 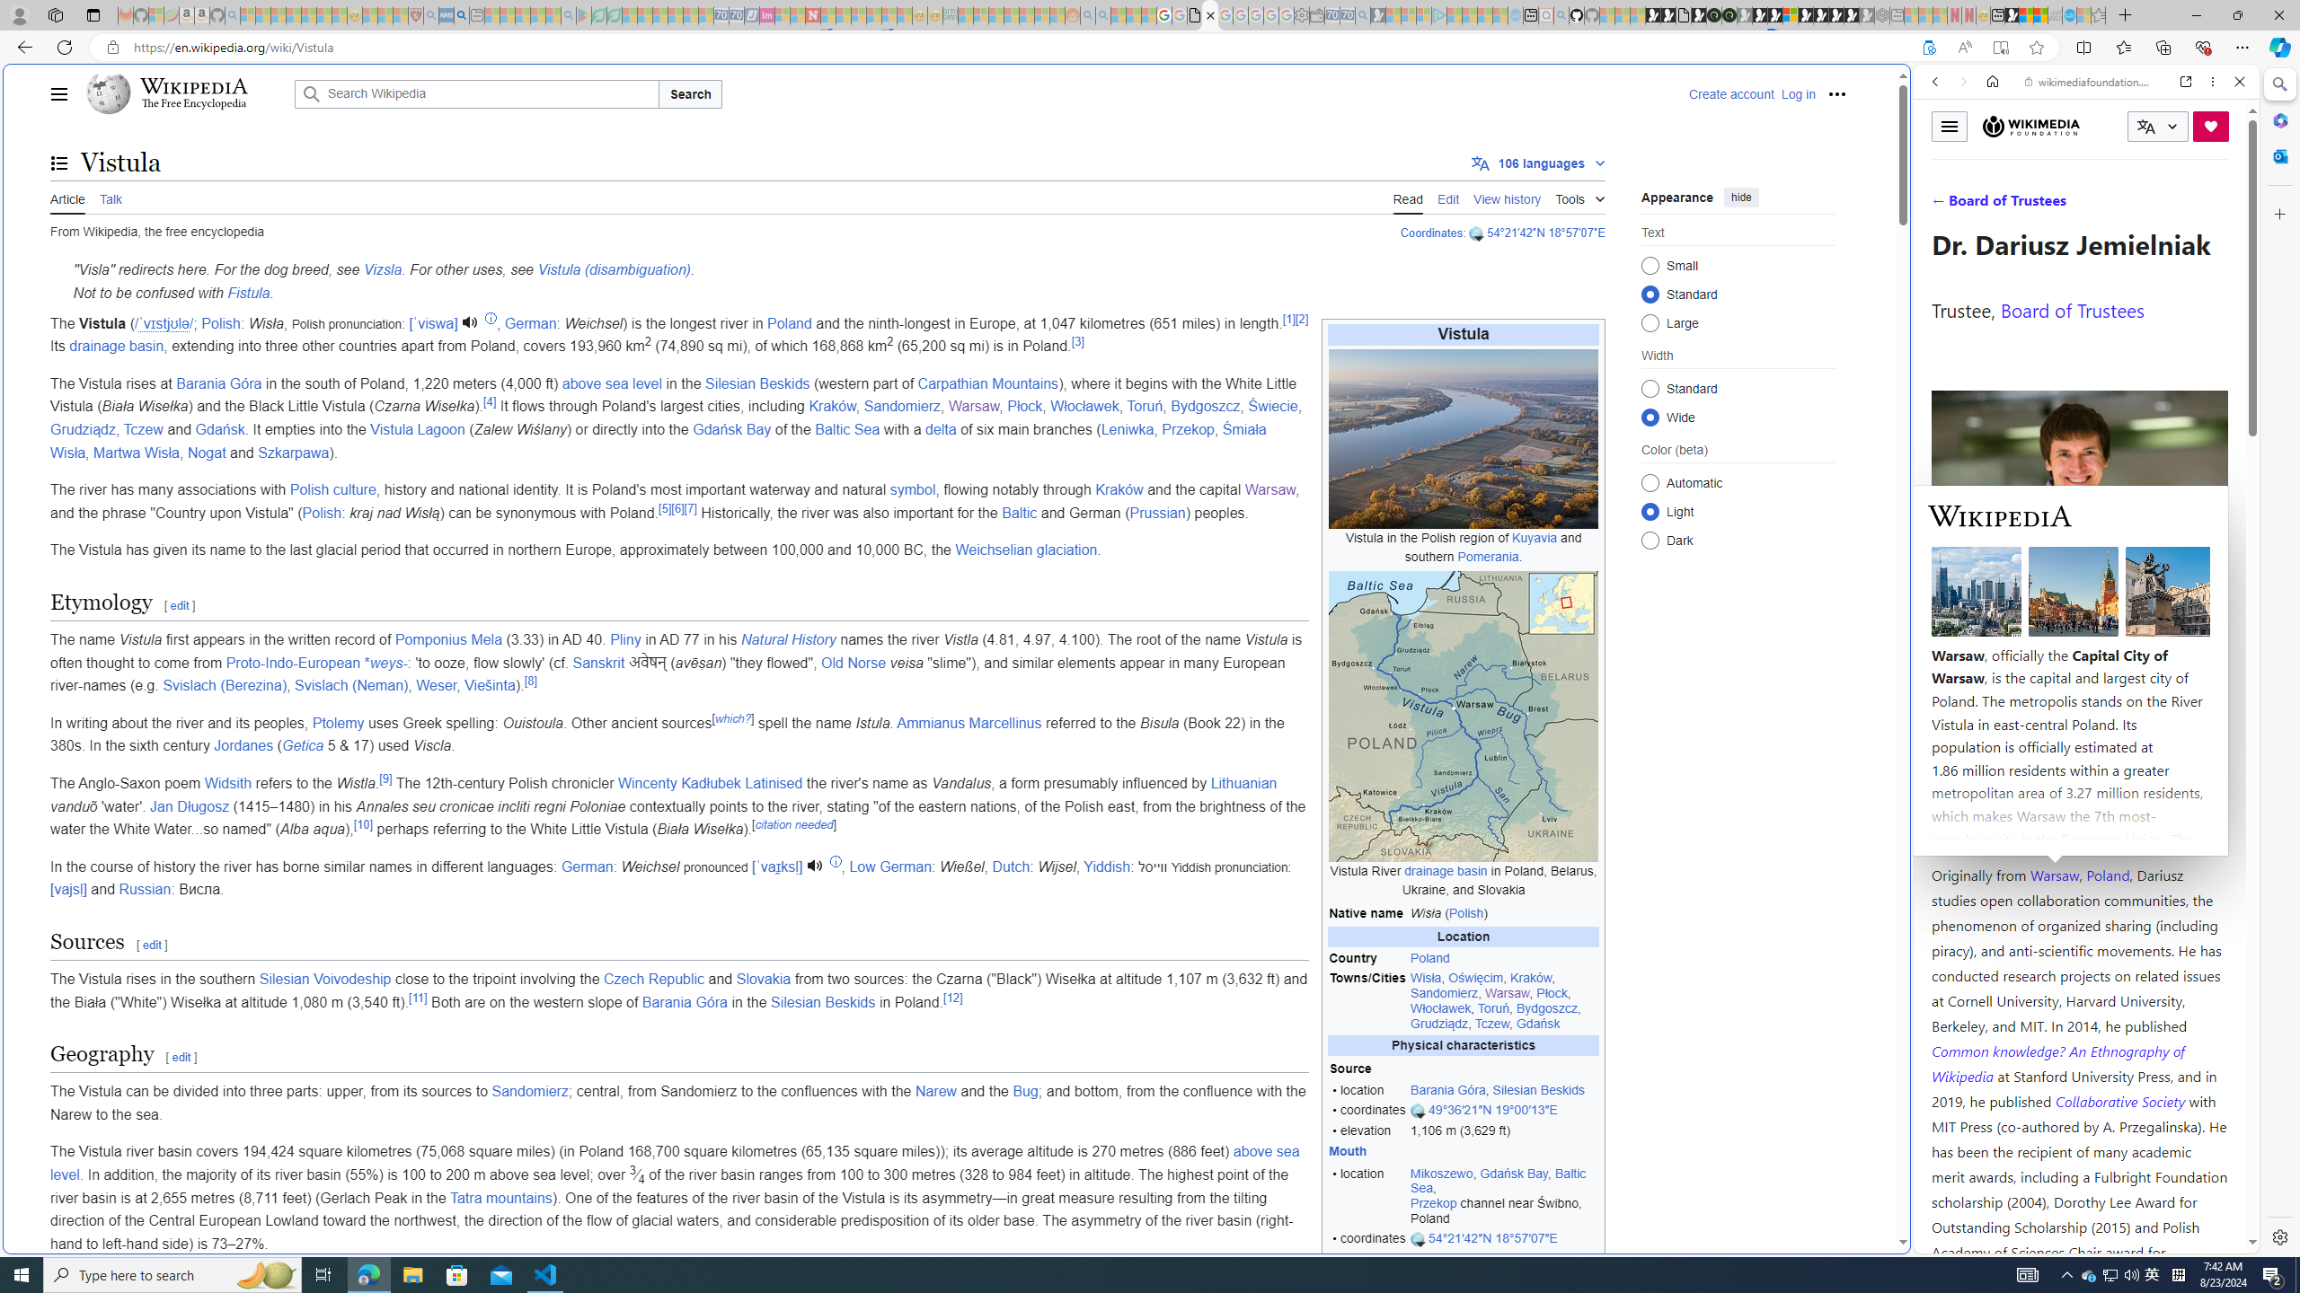 What do you see at coordinates (1457, 614) in the screenshot?
I see `utah sues federal government - Search` at bounding box center [1457, 614].